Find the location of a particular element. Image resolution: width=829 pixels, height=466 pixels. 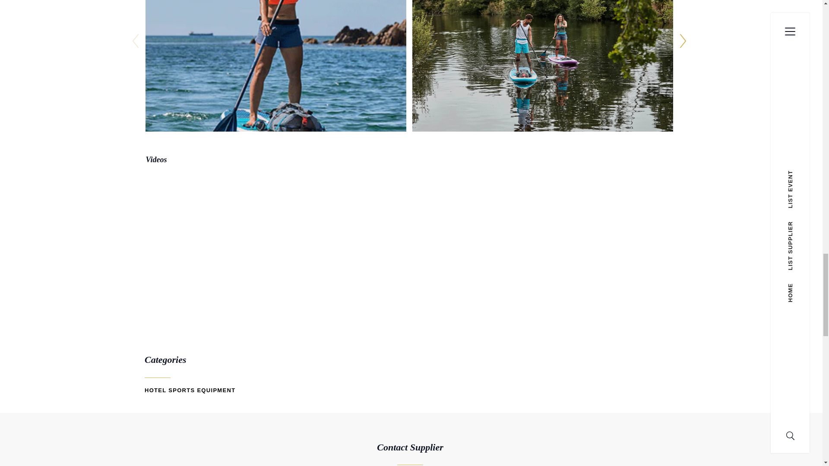

15 years of Red Paddle Co is located at coordinates (542, 247).